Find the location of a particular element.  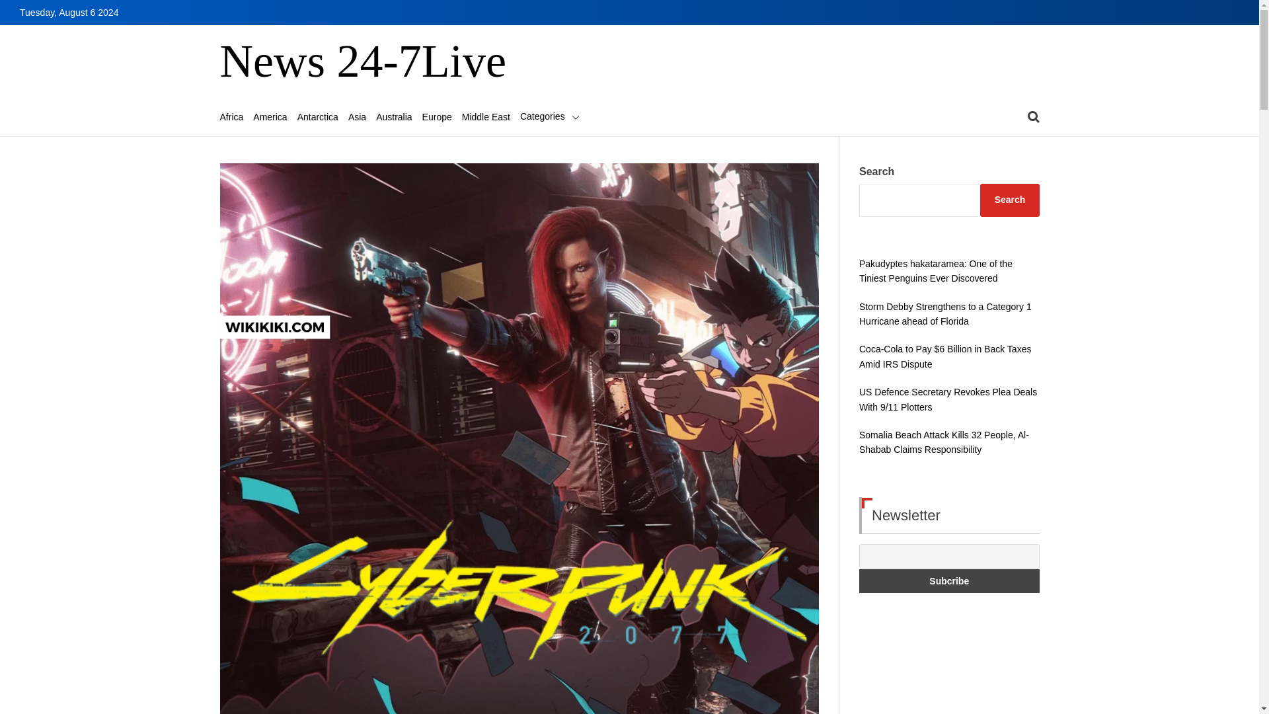

Europe is located at coordinates (437, 116).